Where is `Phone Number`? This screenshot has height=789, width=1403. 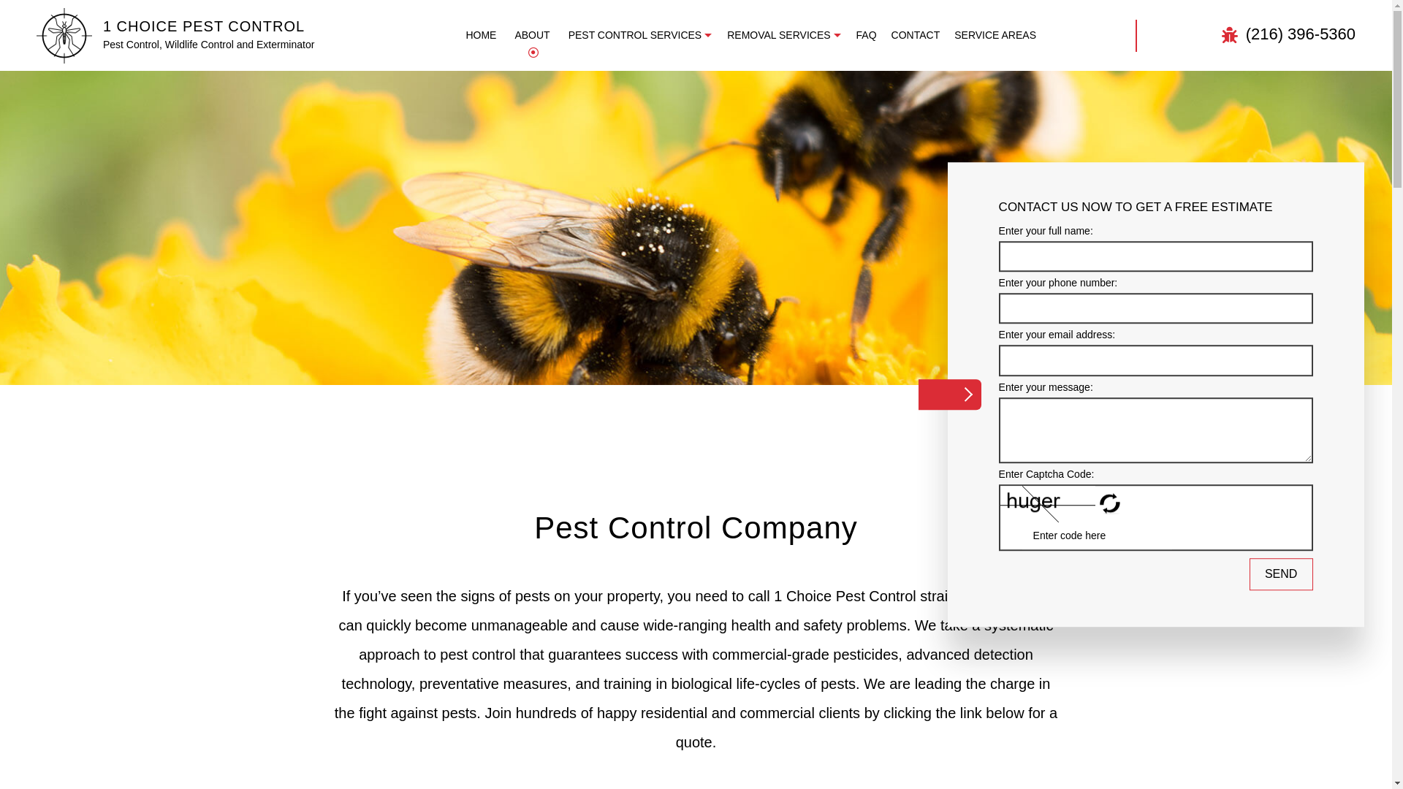
Phone Number is located at coordinates (1156, 308).